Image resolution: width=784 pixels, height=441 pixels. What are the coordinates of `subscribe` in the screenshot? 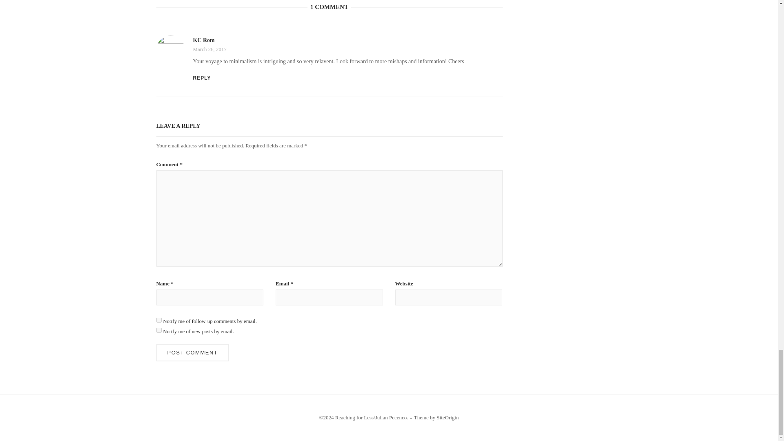 It's located at (158, 319).